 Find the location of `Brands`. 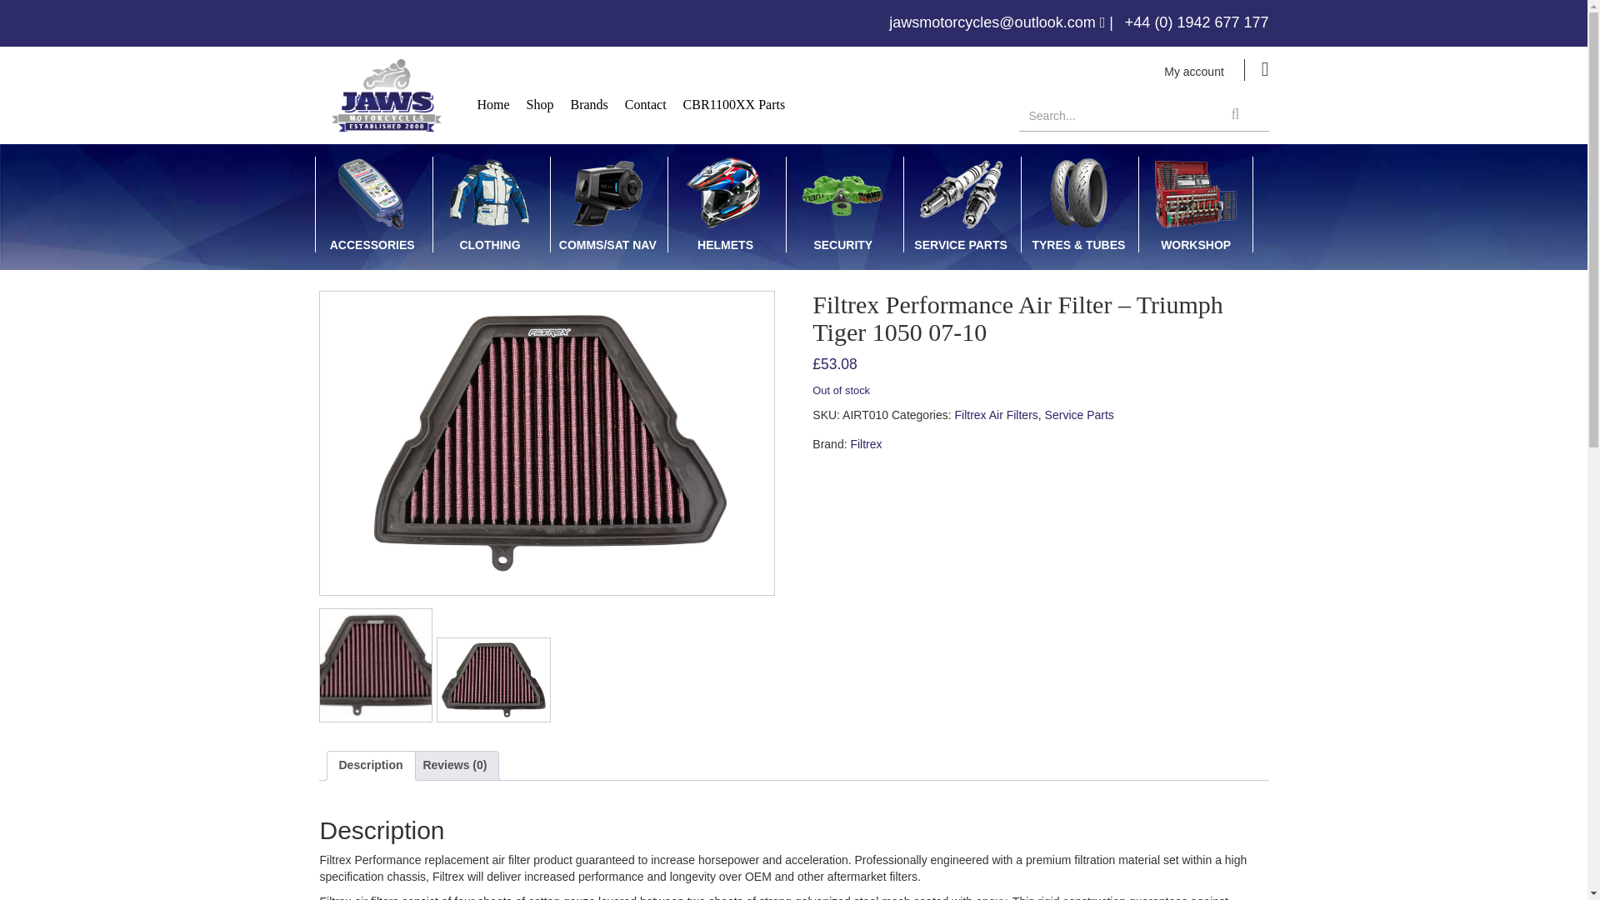

Brands is located at coordinates (589, 104).